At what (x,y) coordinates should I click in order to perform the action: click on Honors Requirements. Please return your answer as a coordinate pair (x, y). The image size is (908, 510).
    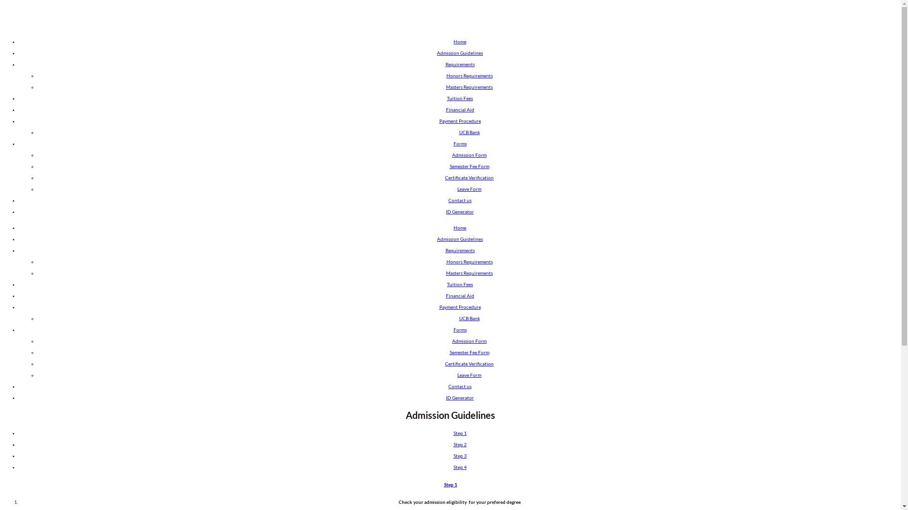
    Looking at the image, I should click on (470, 262).